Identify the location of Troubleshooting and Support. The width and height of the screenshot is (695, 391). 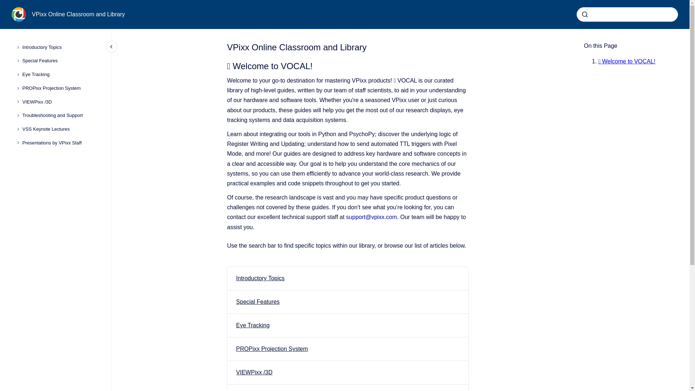
(61, 115).